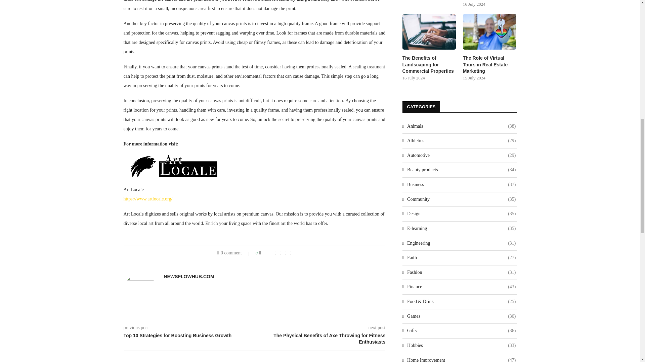 This screenshot has width=645, height=362. I want to click on Like, so click(265, 253).